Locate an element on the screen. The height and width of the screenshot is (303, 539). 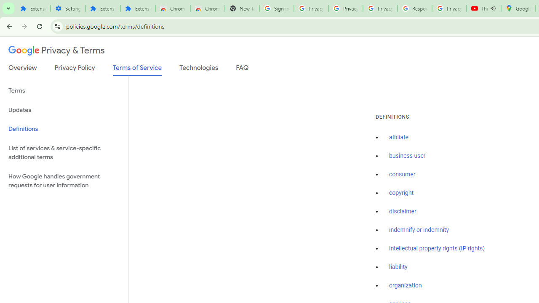
New Tab is located at coordinates (242, 8).